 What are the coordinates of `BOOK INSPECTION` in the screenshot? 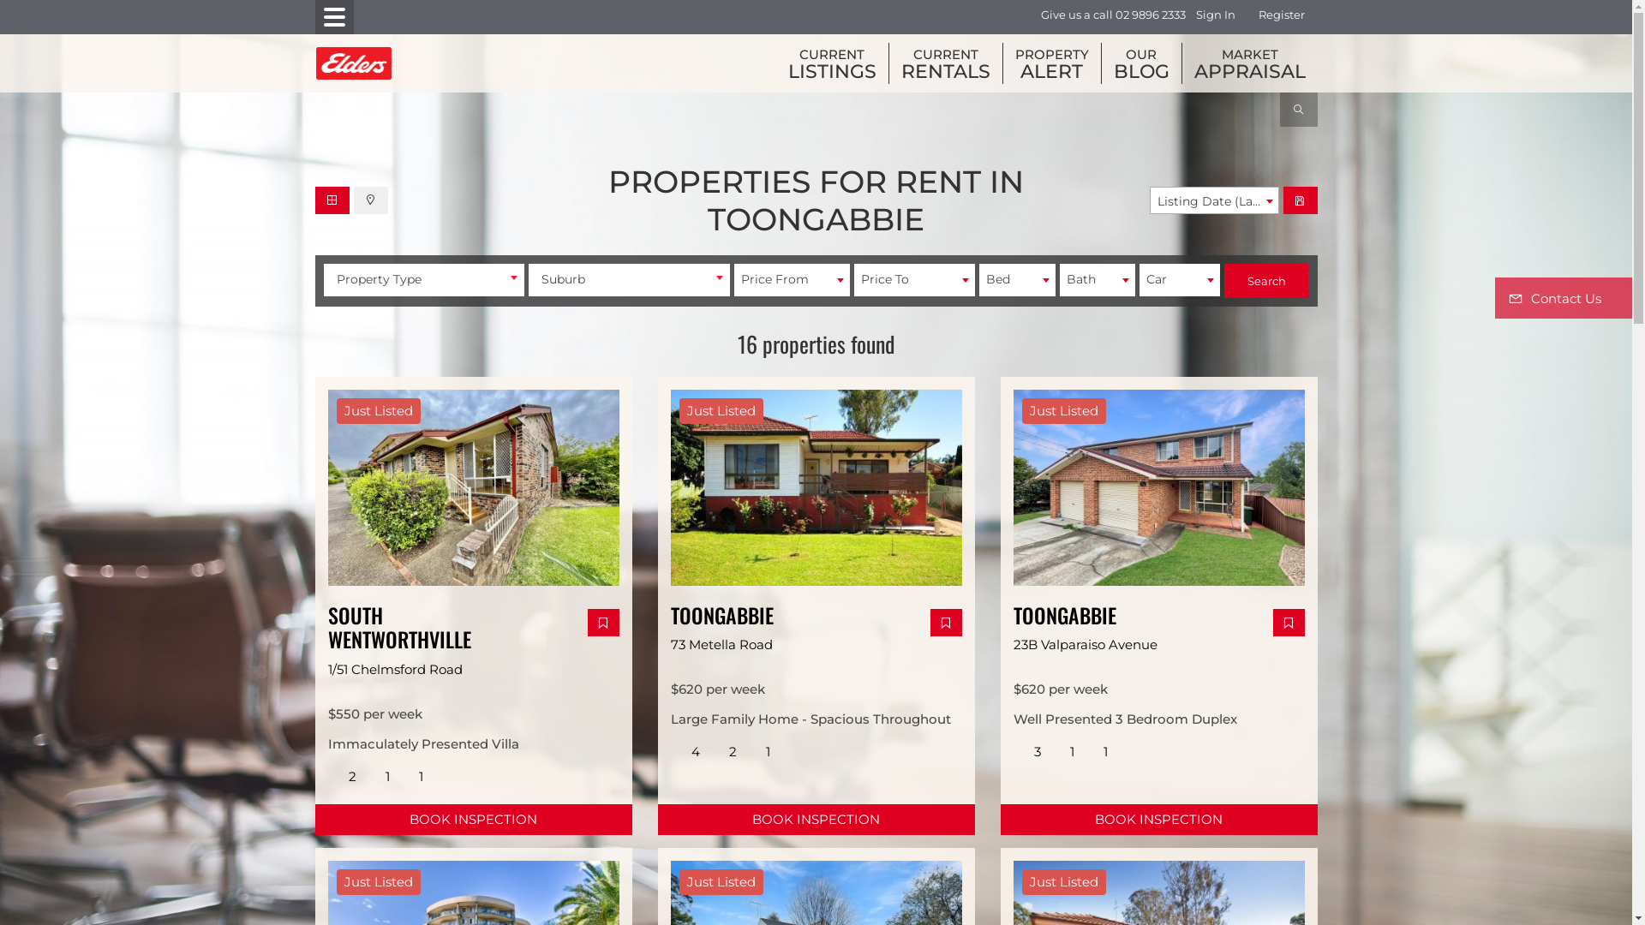 It's located at (474, 820).